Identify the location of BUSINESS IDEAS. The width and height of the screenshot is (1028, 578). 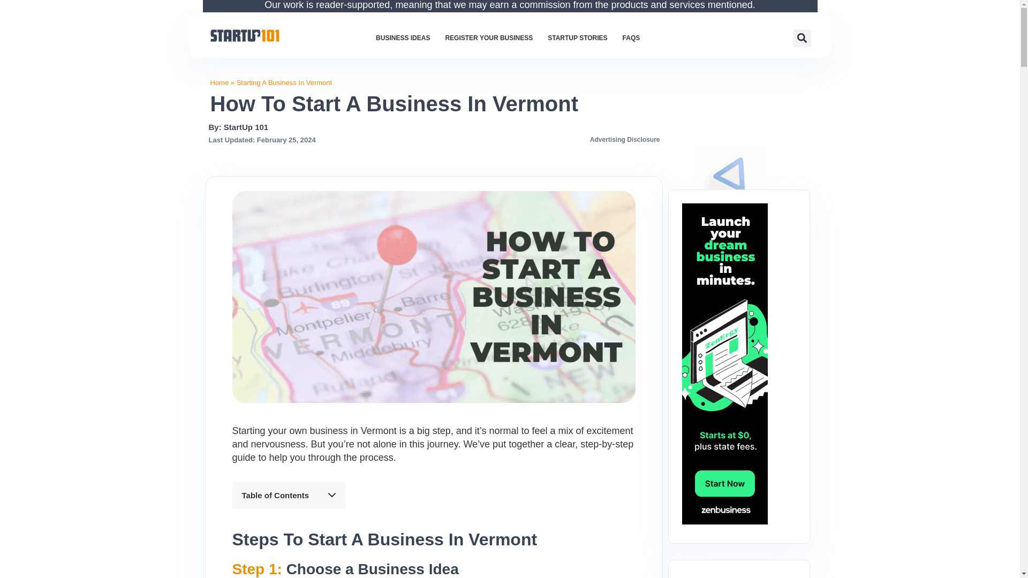
(403, 37).